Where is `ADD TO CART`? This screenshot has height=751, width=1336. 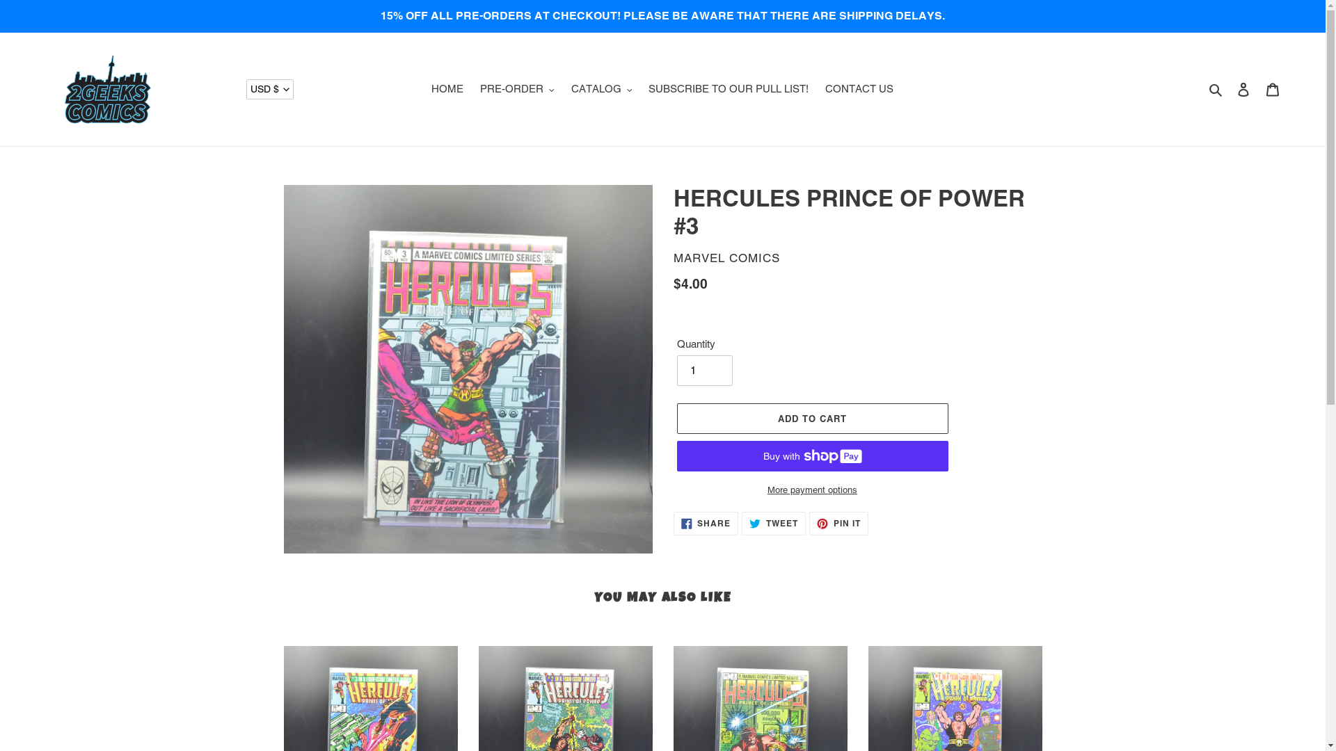
ADD TO CART is located at coordinates (812, 419).